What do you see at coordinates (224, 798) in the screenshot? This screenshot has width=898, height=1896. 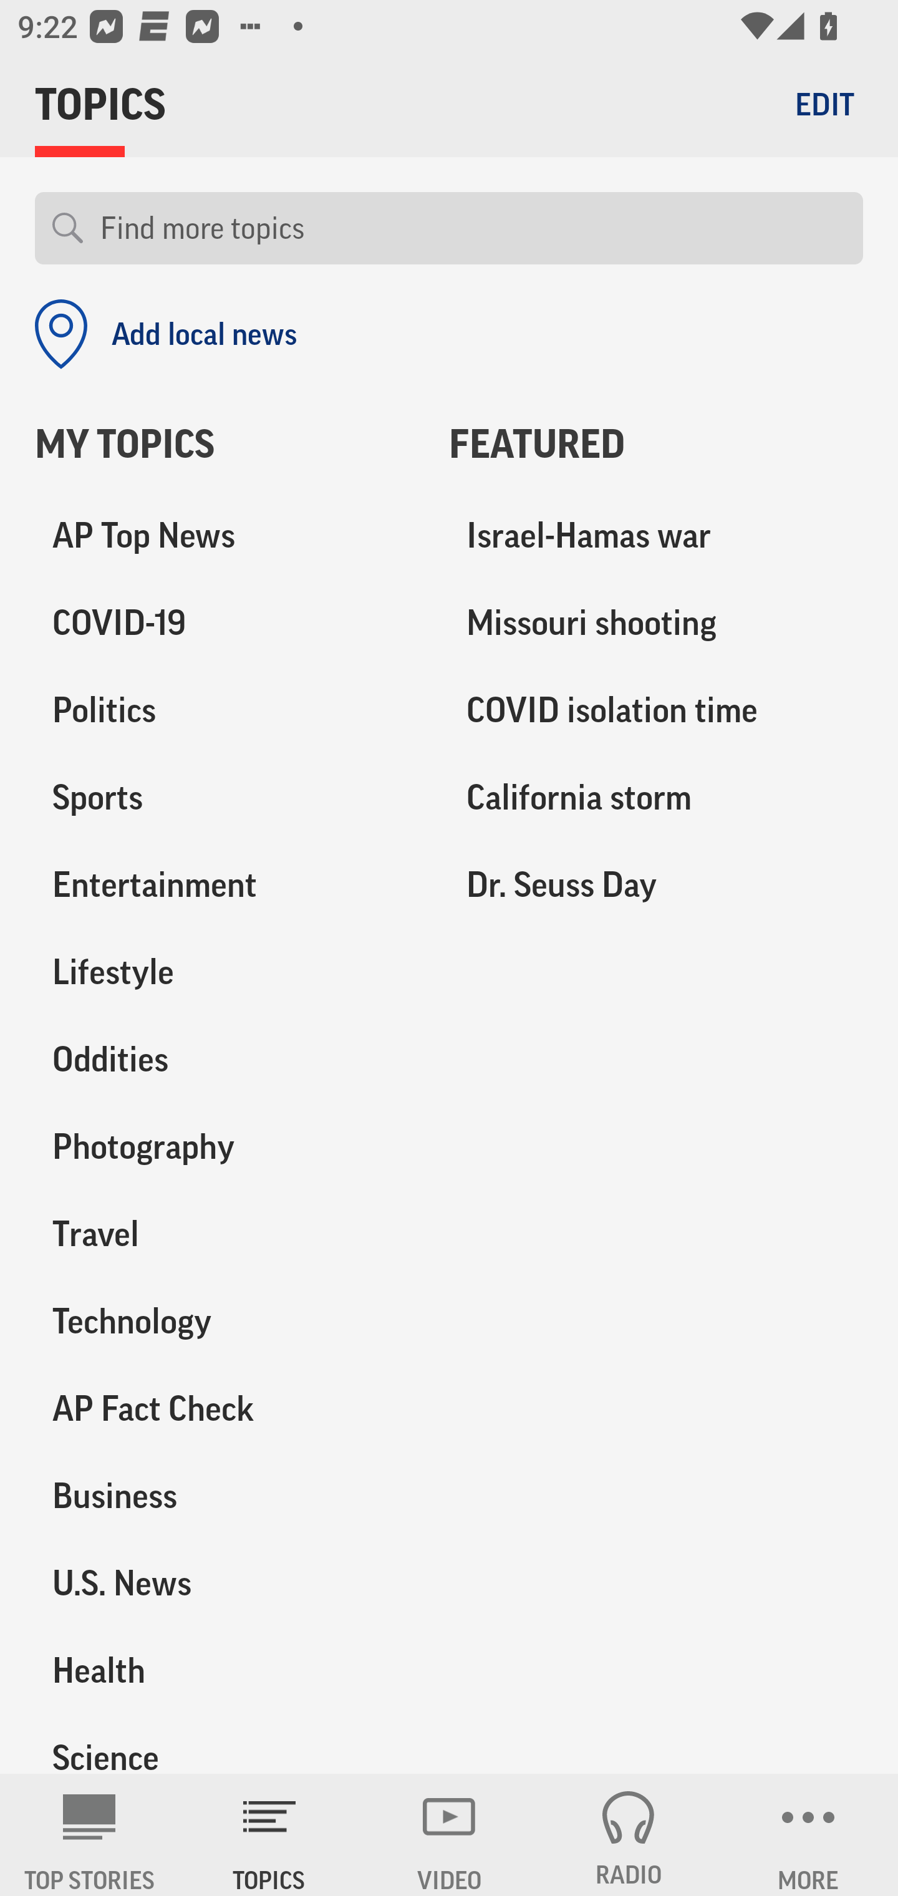 I see `Sports` at bounding box center [224, 798].